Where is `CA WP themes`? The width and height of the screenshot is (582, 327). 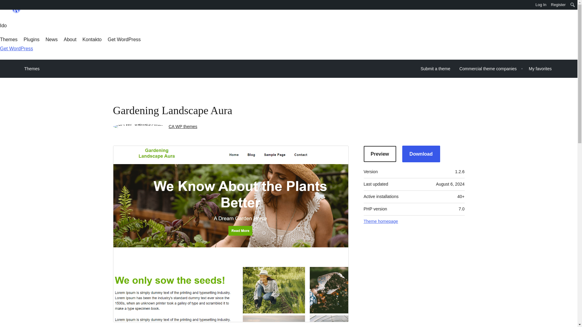 CA WP themes is located at coordinates (183, 127).